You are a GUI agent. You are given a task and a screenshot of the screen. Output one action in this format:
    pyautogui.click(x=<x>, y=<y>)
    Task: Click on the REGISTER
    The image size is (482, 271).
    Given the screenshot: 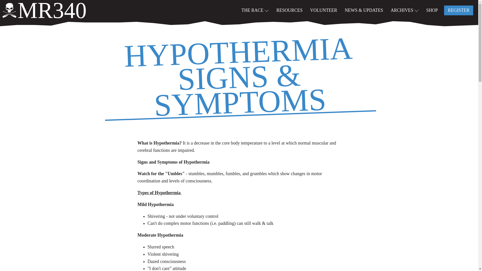 What is the action you would take?
    pyautogui.click(x=458, y=10)
    